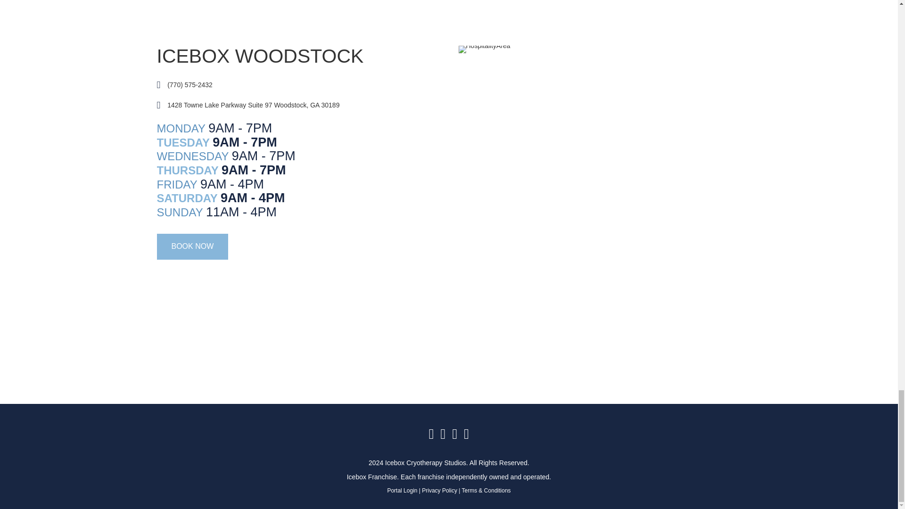  What do you see at coordinates (192, 246) in the screenshot?
I see `BOOK NOW` at bounding box center [192, 246].